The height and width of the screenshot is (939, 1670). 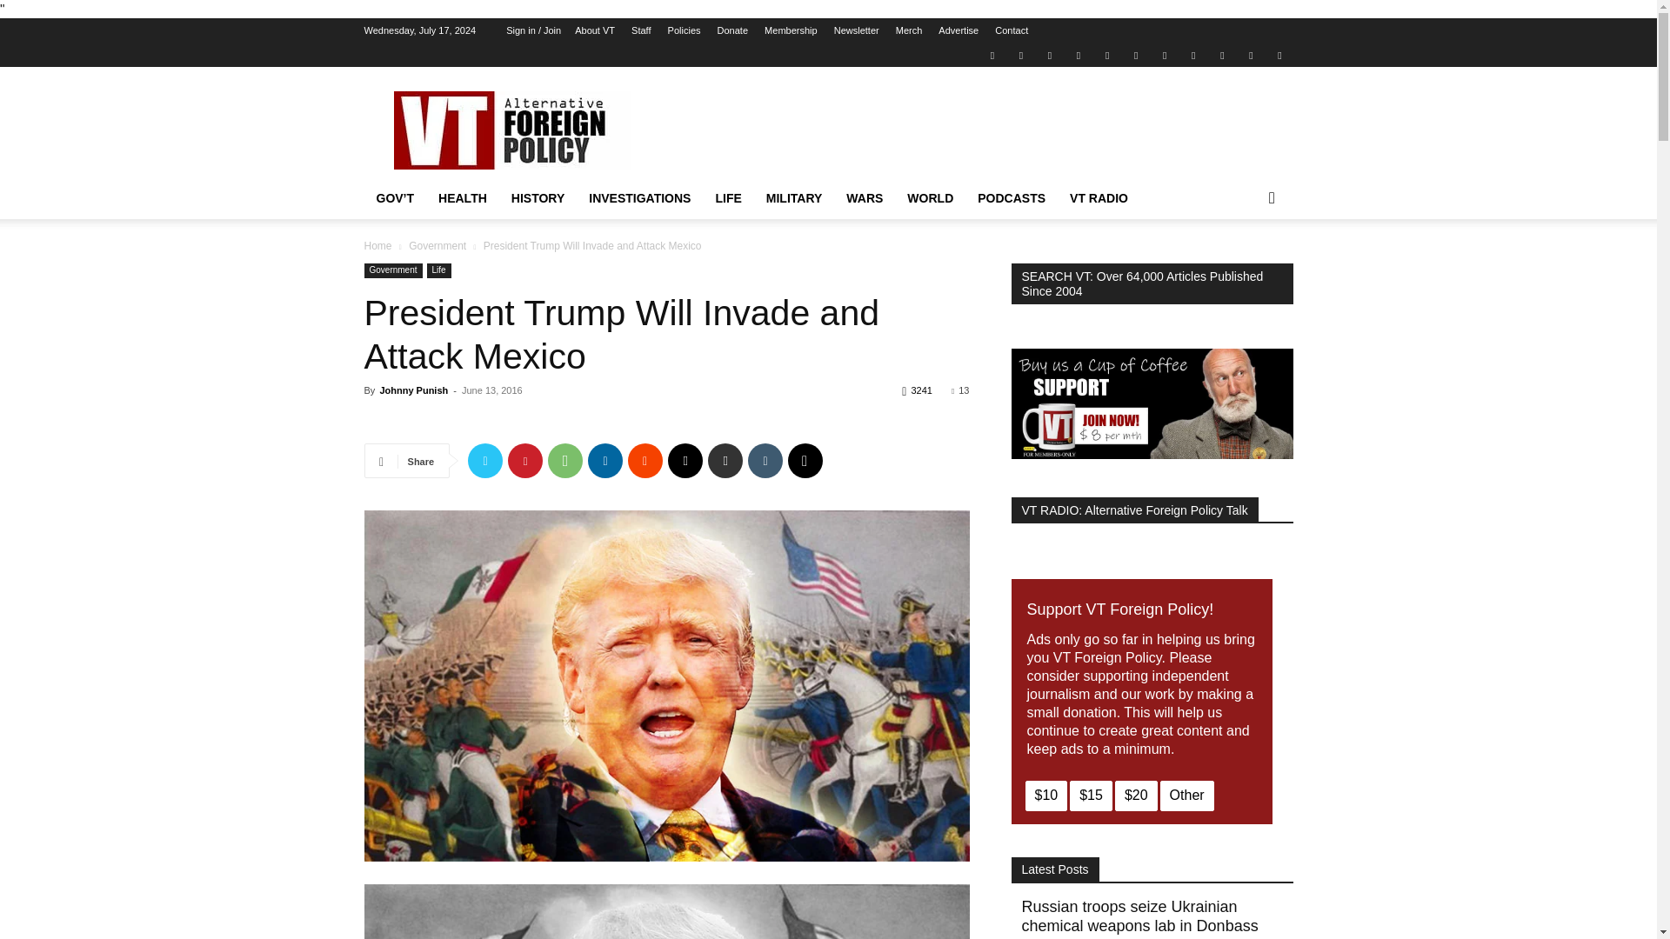 I want to click on Advertise, so click(x=959, y=30).